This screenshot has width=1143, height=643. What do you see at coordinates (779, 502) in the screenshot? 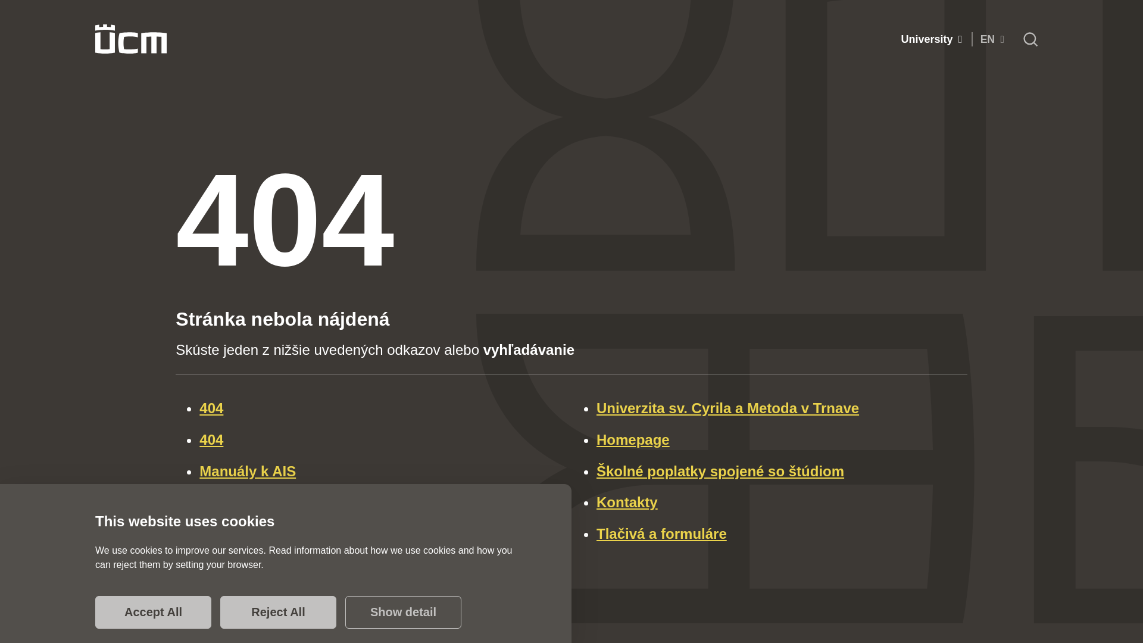
I see `Kontakty` at bounding box center [779, 502].